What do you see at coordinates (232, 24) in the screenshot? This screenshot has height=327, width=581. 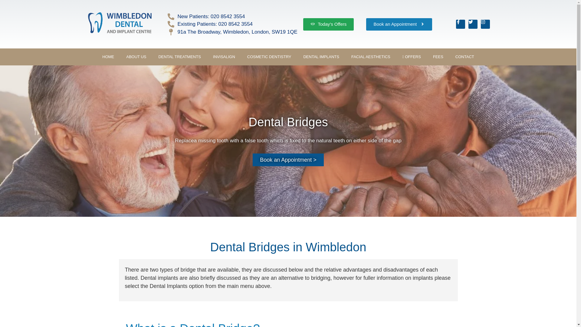 I see `Existing Patients: 020 8542 3554` at bounding box center [232, 24].